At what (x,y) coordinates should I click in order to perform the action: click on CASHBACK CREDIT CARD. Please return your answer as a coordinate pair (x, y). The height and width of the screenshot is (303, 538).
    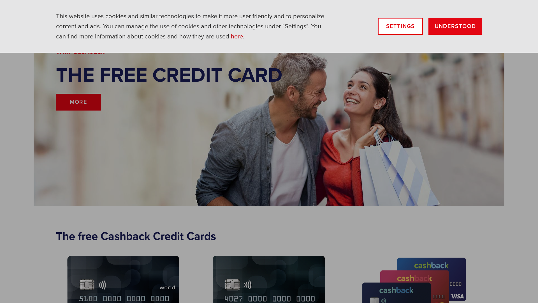
    Looking at the image, I should click on (190, 9).